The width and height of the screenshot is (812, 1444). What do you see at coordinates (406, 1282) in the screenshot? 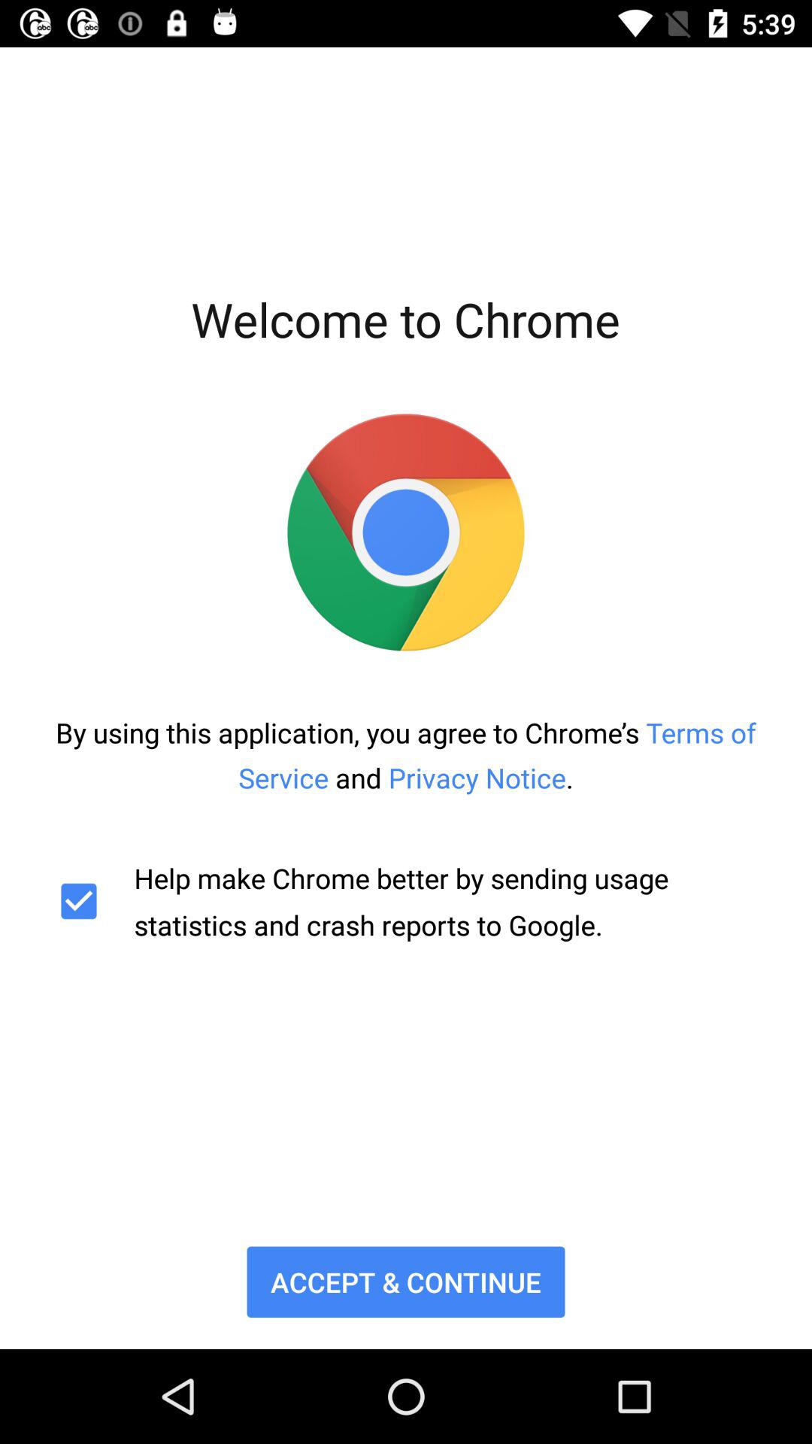
I see `press the item below the help make chrome item` at bounding box center [406, 1282].